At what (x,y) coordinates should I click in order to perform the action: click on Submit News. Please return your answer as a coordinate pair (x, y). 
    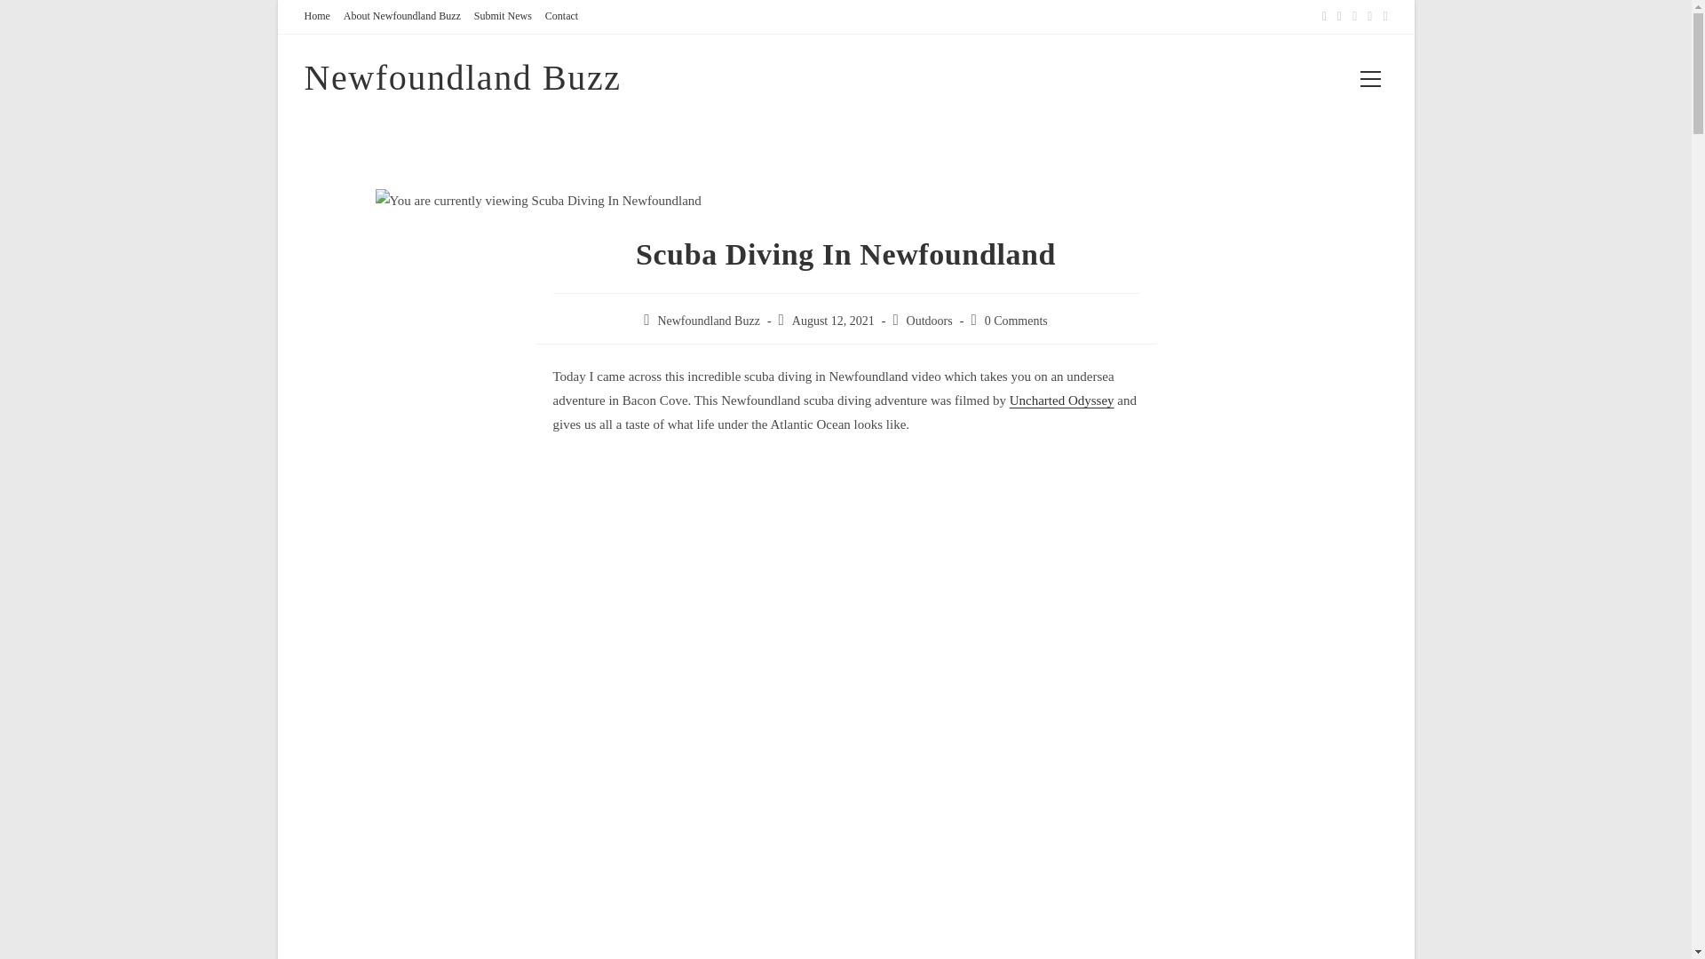
    Looking at the image, I should click on (503, 16).